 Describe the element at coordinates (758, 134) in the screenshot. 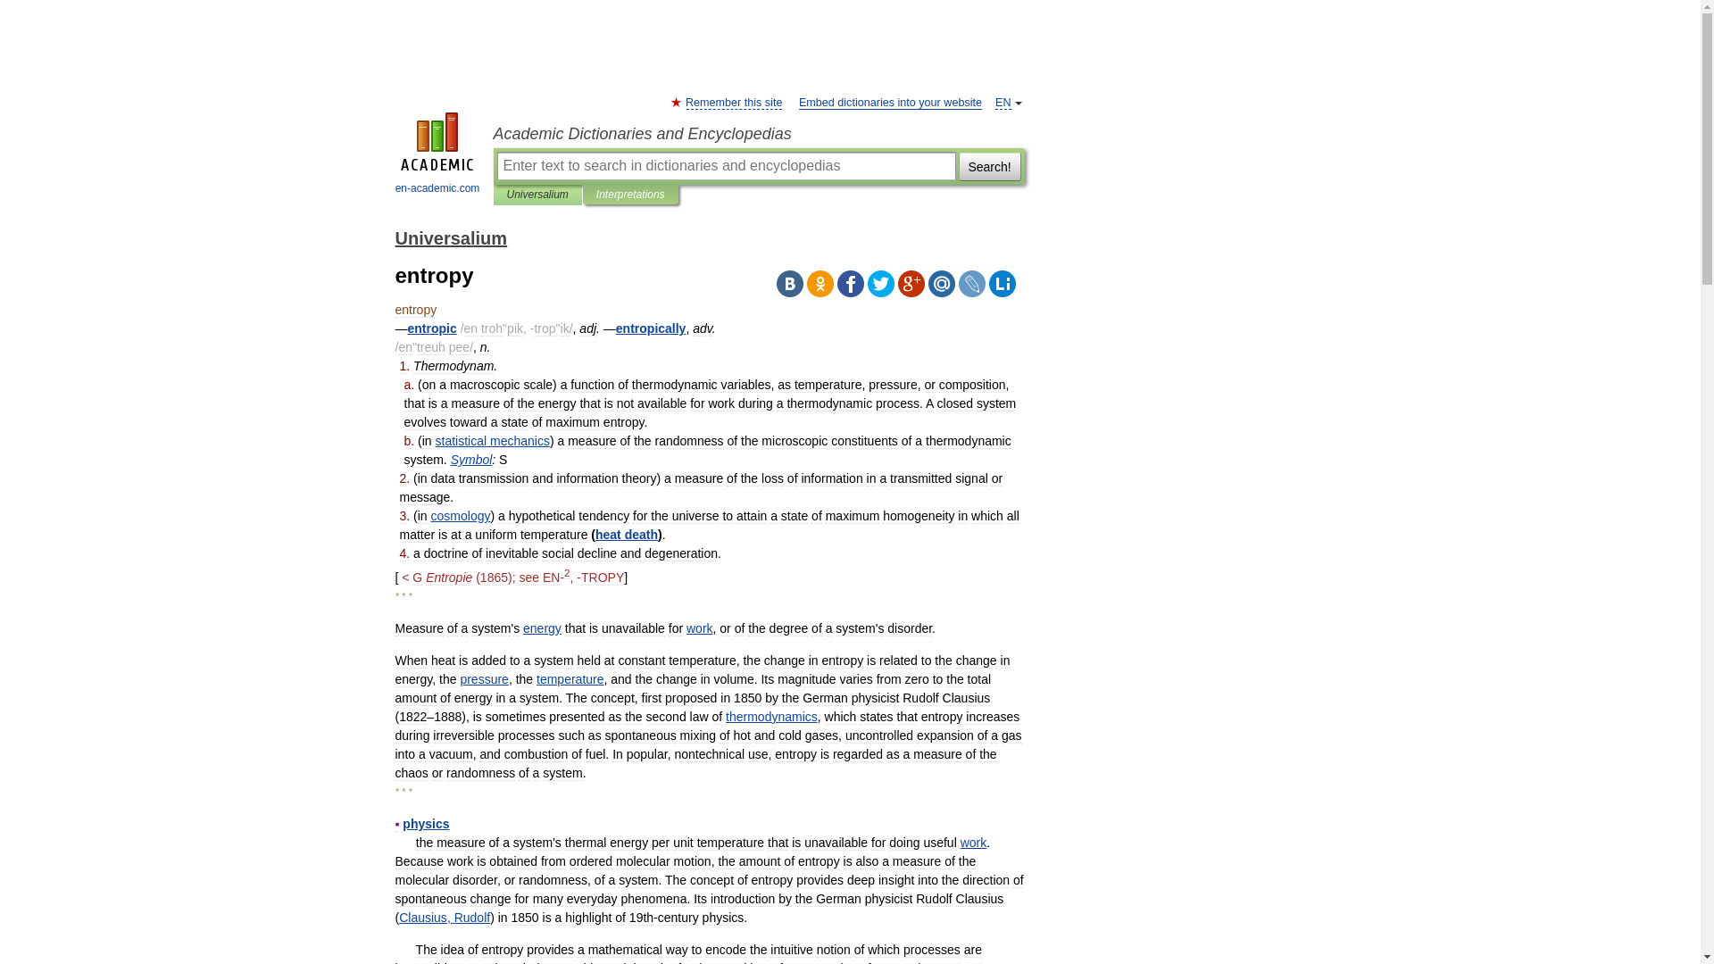

I see `Academic Dictionaries and Encyclopedias` at that location.